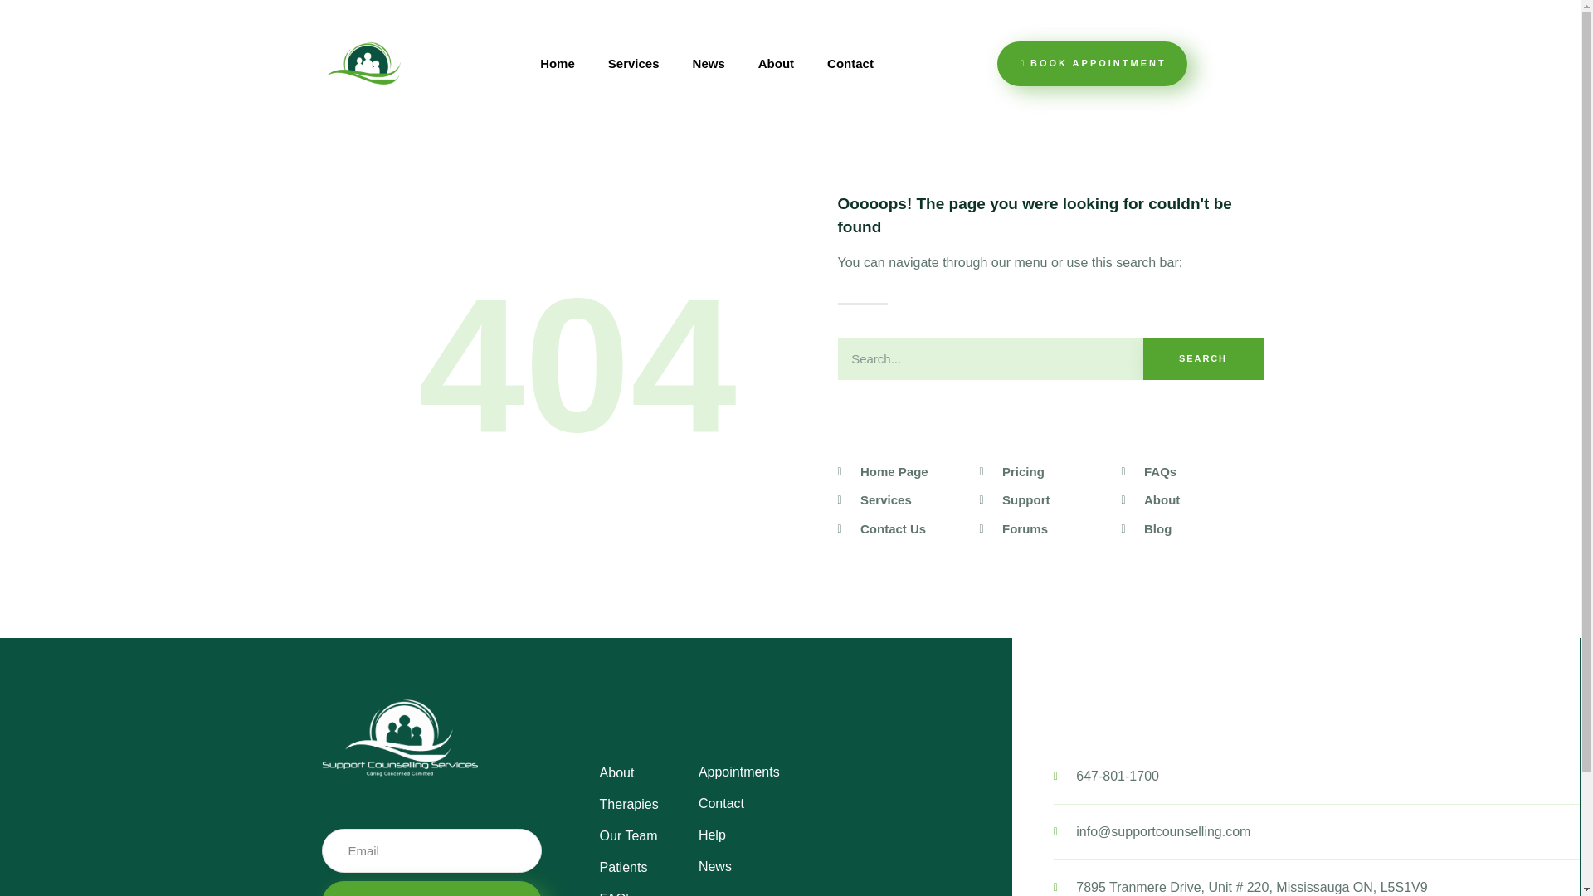 This screenshot has height=896, width=1593. What do you see at coordinates (1203, 358) in the screenshot?
I see `Search` at bounding box center [1203, 358].